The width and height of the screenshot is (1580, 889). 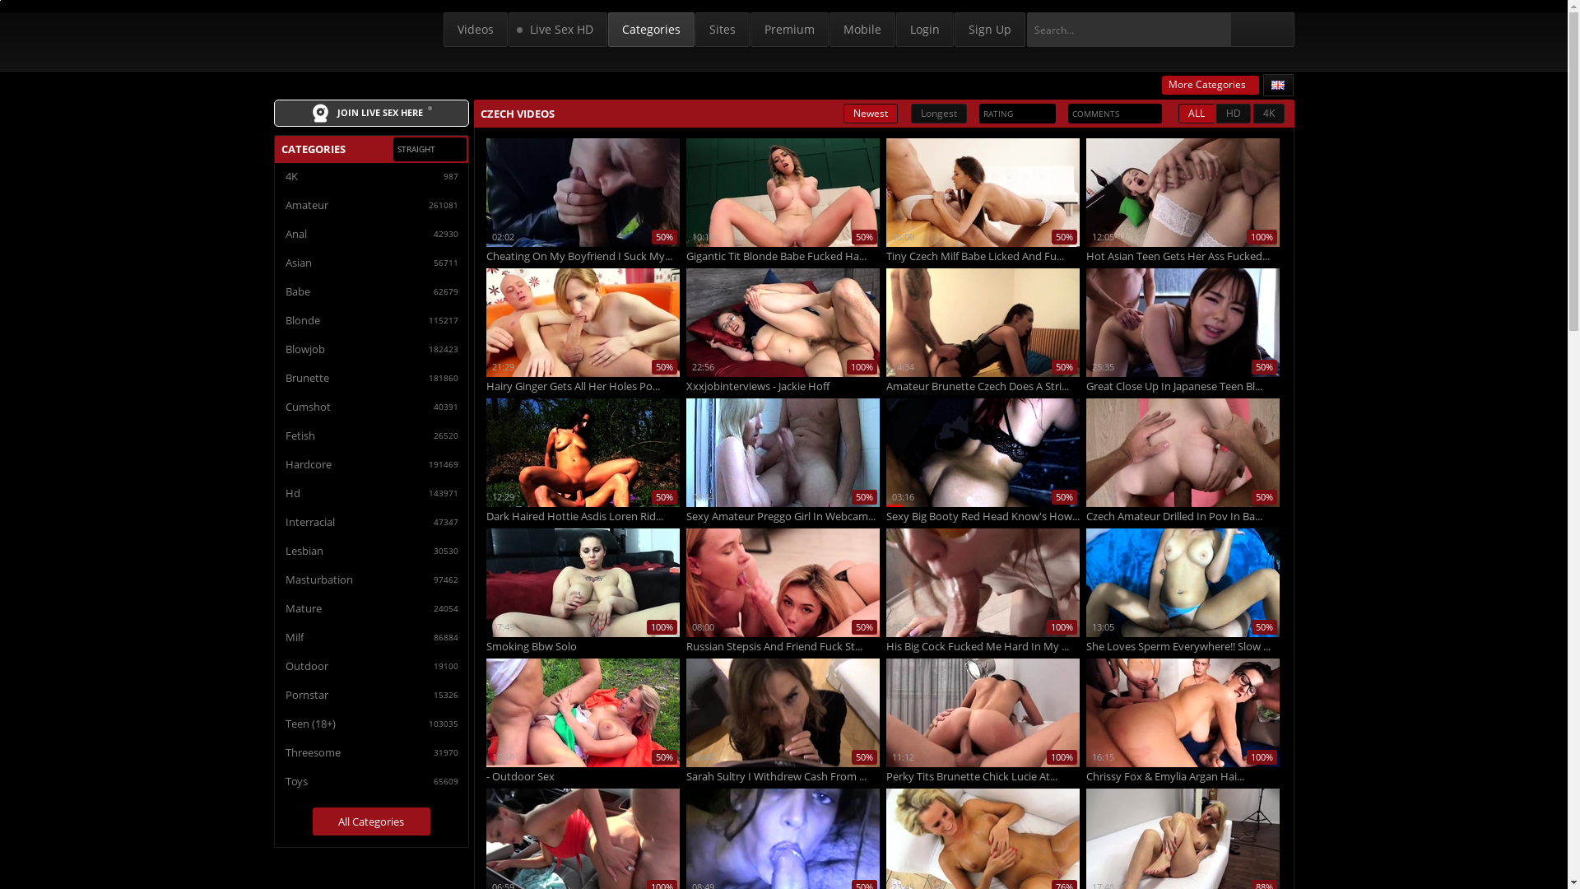 I want to click on Perky Tits Brunette Chick Lucie At..., so click(x=983, y=777).